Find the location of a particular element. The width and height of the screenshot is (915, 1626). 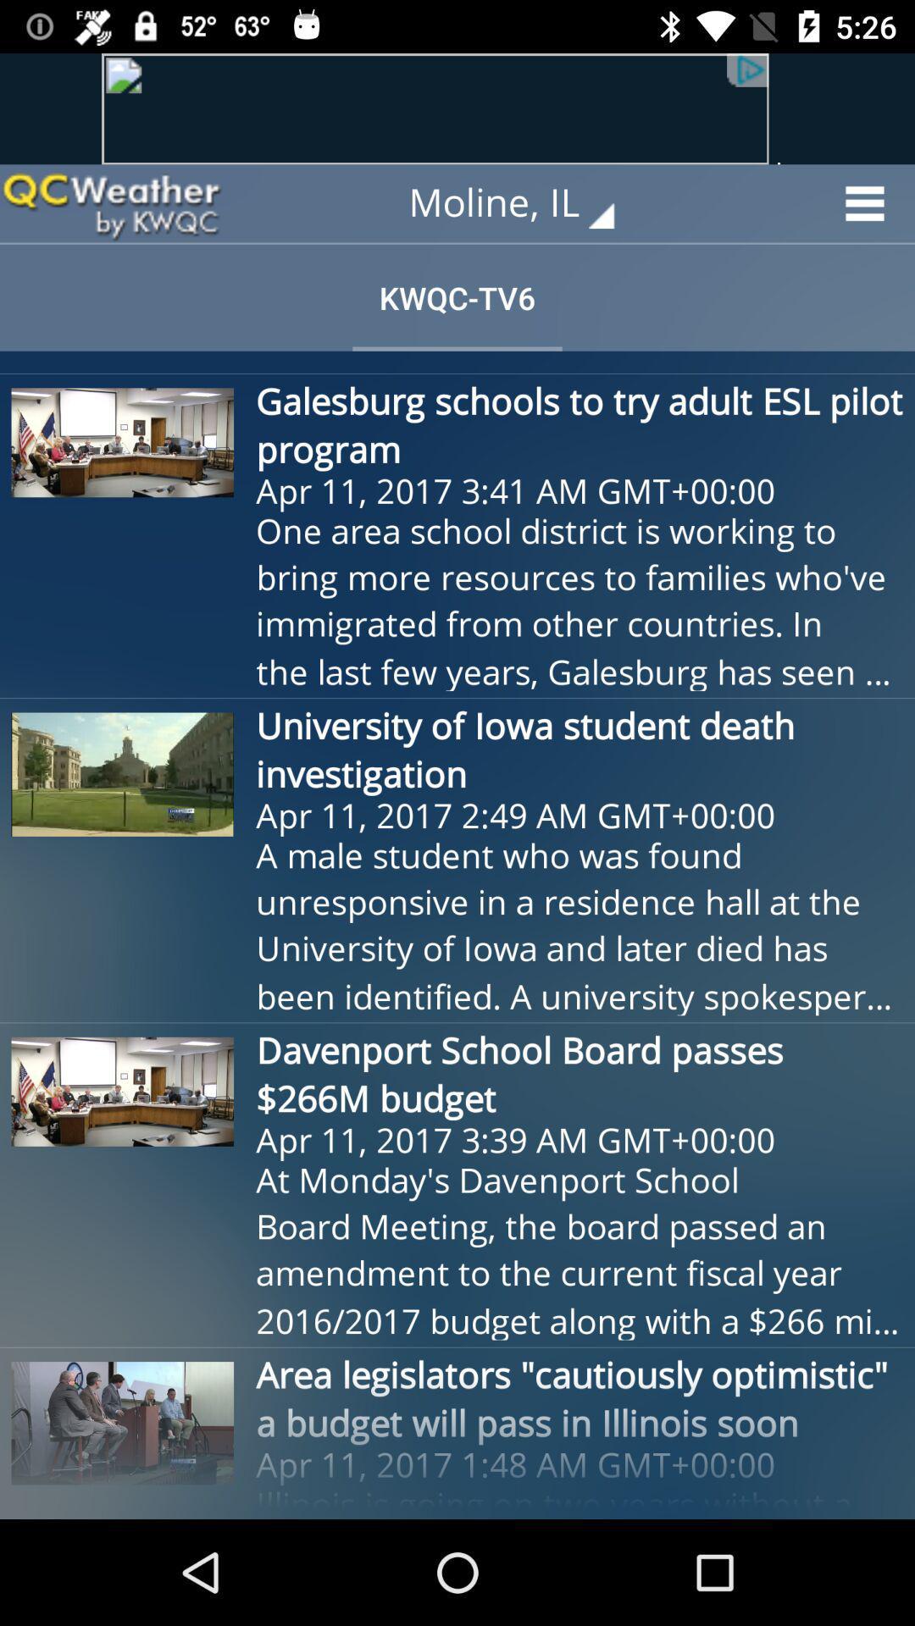

choose the item to the left of moline, il is located at coordinates (111, 203).